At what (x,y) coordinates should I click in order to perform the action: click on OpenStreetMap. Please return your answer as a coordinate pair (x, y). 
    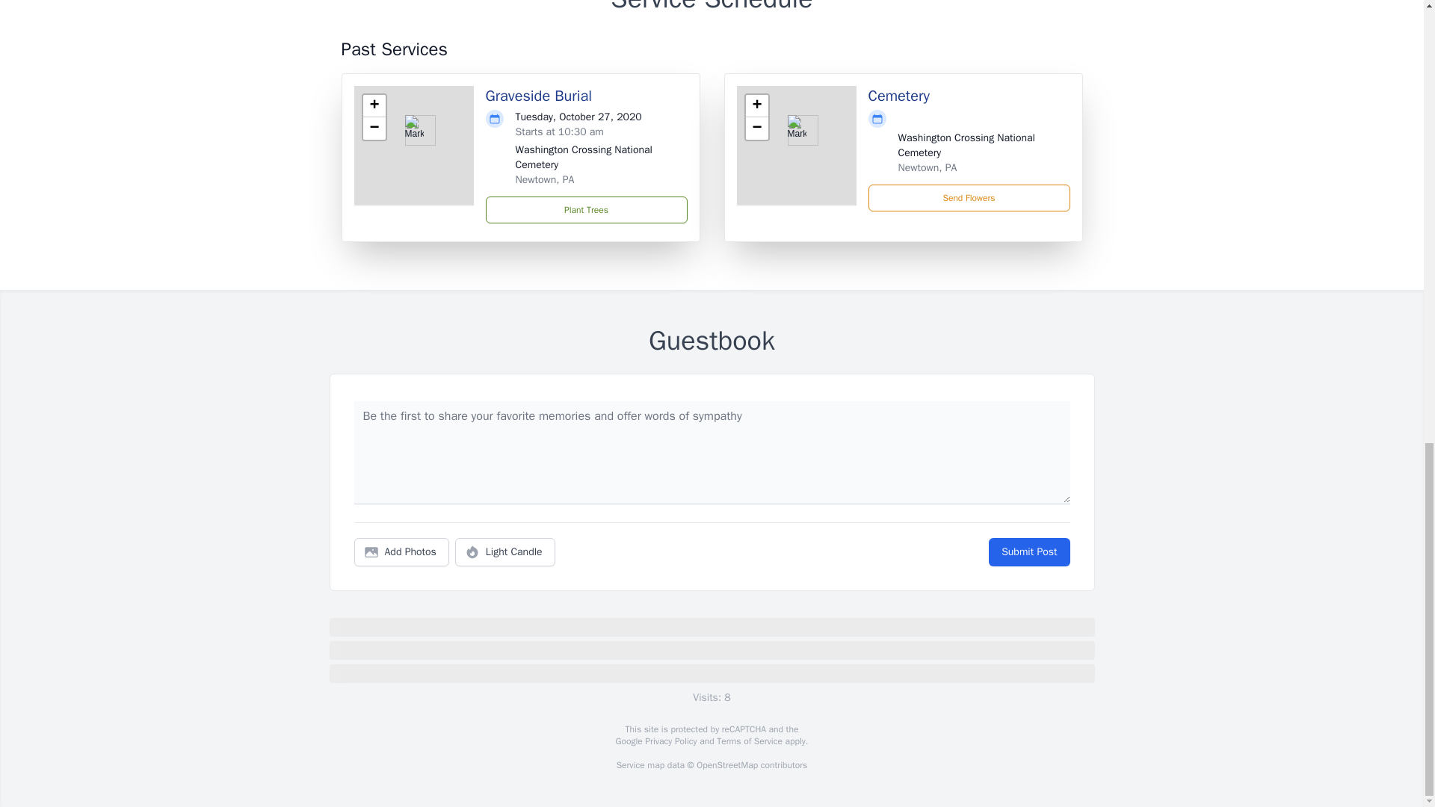
    Looking at the image, I should click on (726, 765).